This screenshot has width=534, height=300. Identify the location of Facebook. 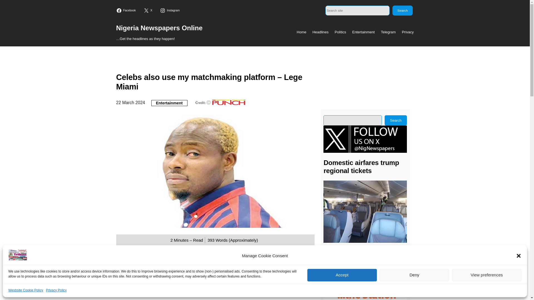
(127, 11).